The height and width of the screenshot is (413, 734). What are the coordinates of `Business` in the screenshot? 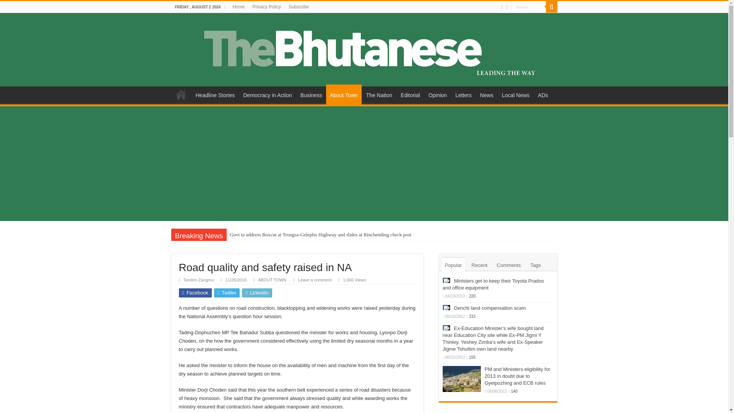 It's located at (311, 94).